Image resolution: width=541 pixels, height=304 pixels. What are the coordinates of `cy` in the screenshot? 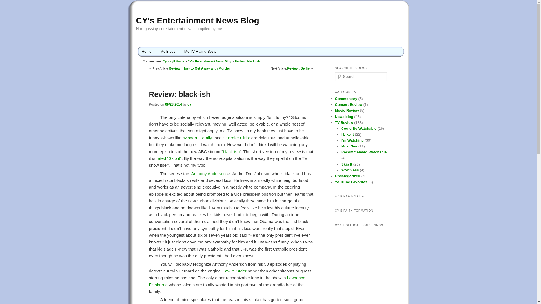 It's located at (189, 104).